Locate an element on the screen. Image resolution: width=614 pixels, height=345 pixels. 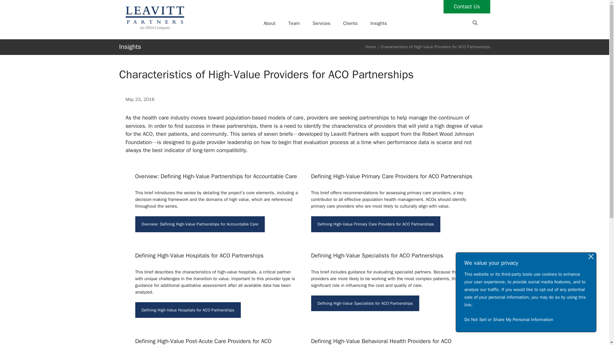
About is located at coordinates (269, 23).